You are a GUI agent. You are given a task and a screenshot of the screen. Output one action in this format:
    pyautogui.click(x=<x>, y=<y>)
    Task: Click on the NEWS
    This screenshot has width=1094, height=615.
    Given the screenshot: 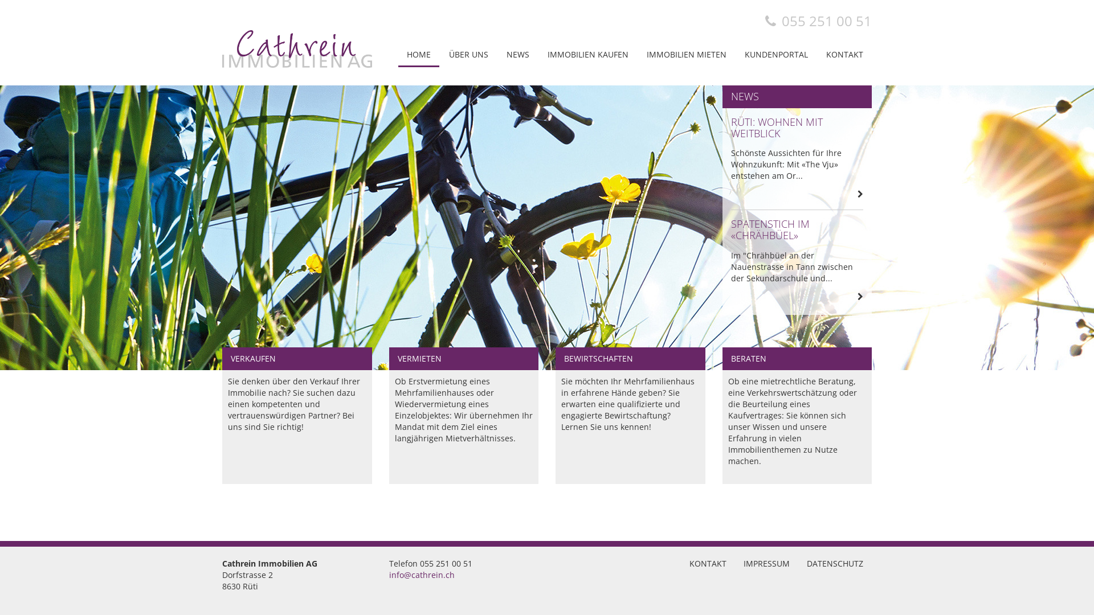 What is the action you would take?
    pyautogui.click(x=518, y=55)
    